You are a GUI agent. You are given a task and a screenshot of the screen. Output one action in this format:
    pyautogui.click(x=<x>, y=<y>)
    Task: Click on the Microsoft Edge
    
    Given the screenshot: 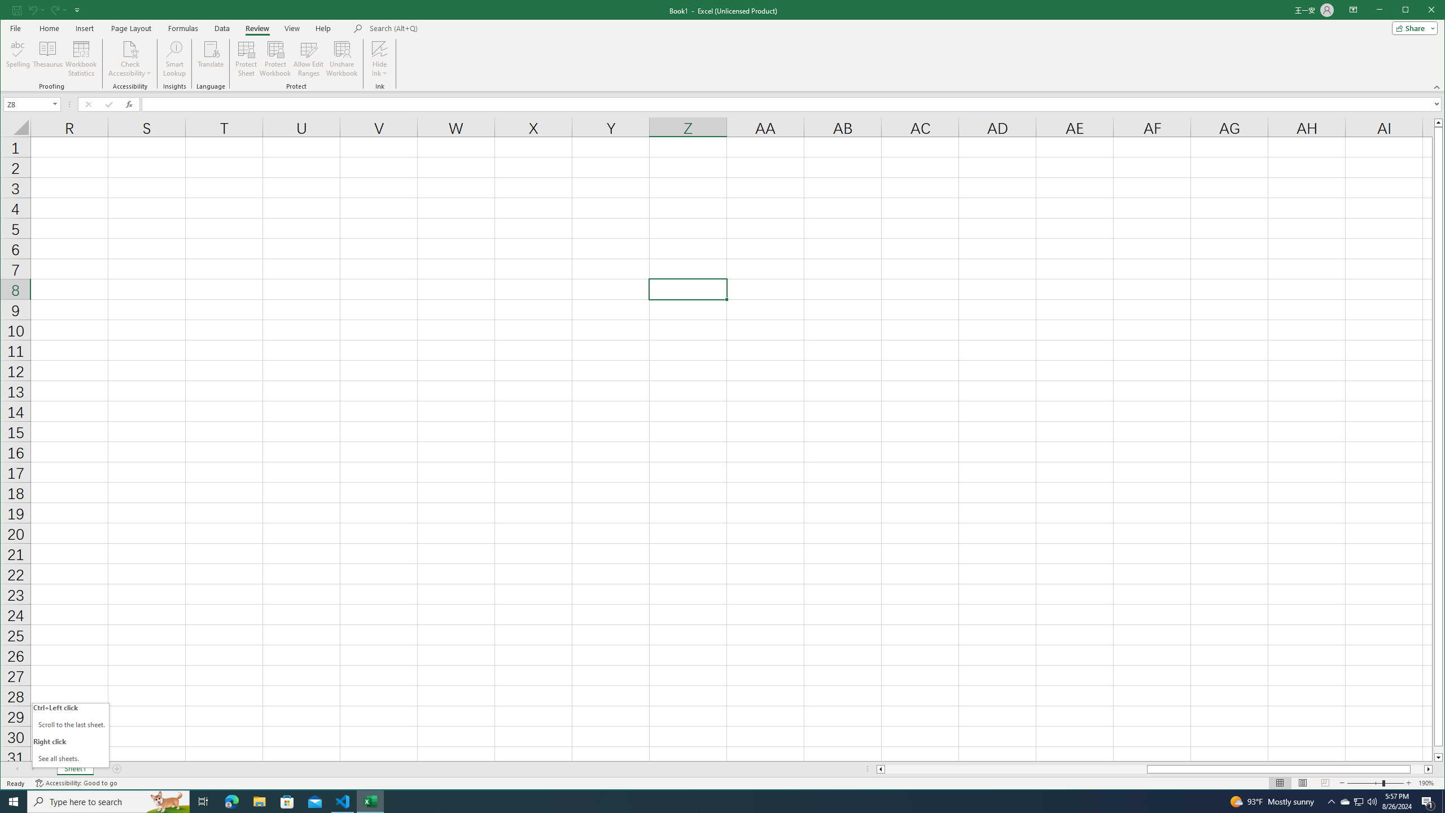 What is the action you would take?
    pyautogui.click(x=231, y=802)
    